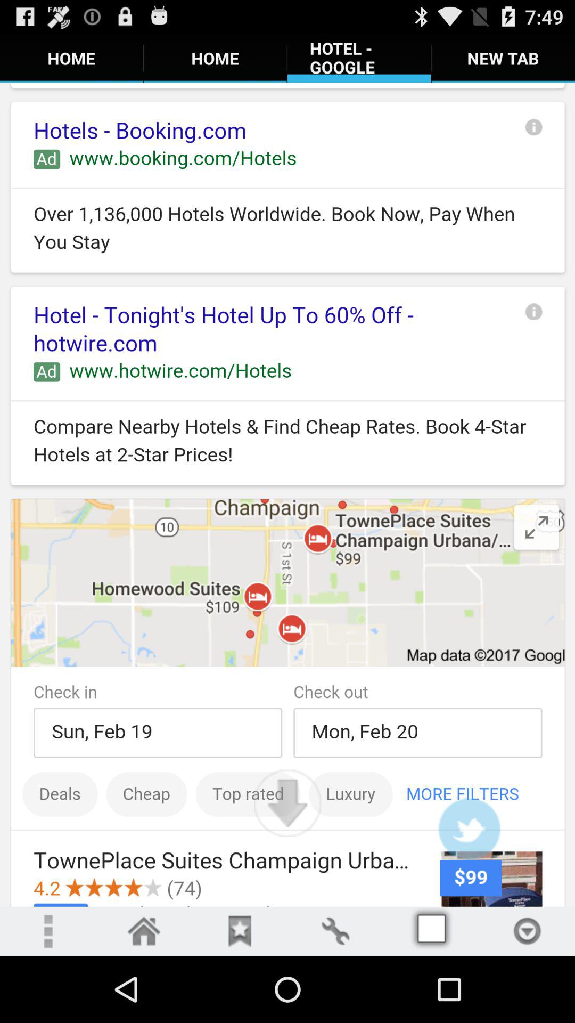 The height and width of the screenshot is (1023, 575). Describe the element at coordinates (48, 931) in the screenshot. I see `menu` at that location.